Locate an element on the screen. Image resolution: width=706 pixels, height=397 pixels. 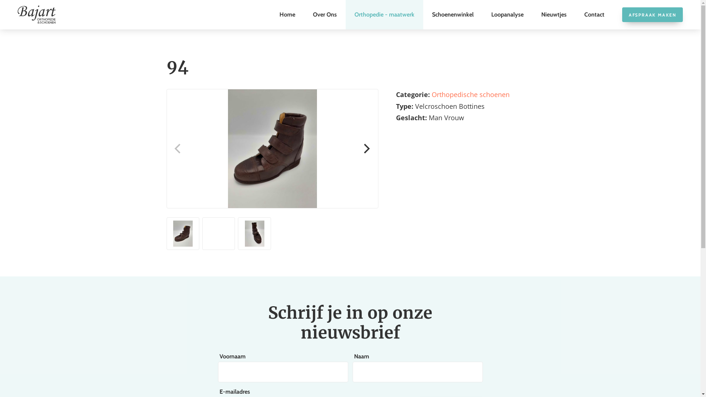
Home is located at coordinates (288, 15).